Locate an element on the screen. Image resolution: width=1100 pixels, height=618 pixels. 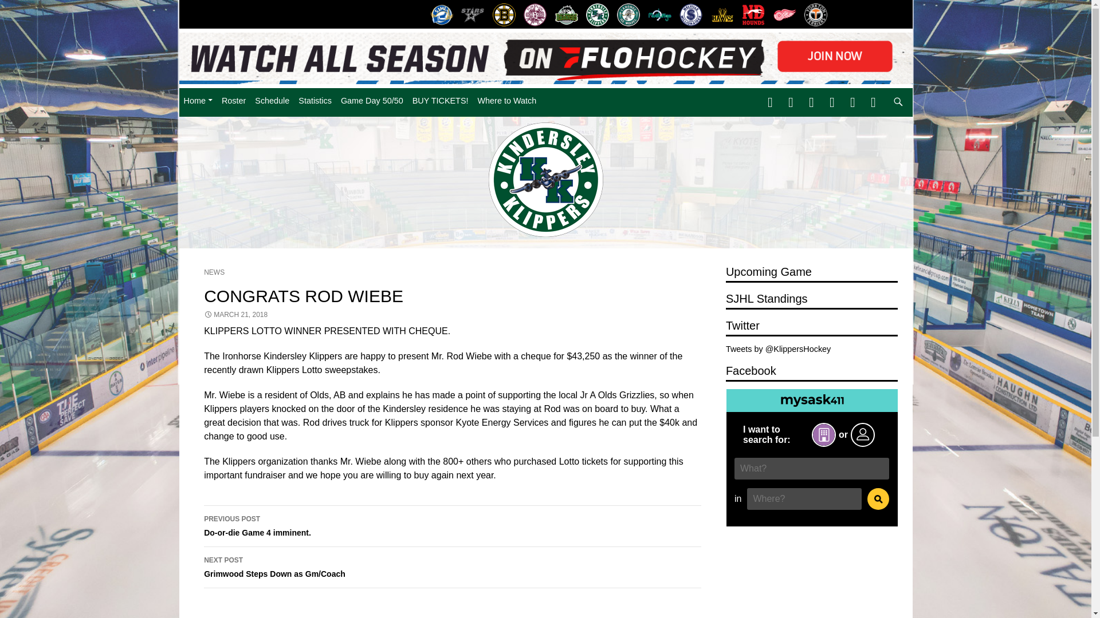
Estevan Bruins is located at coordinates (504, 15).